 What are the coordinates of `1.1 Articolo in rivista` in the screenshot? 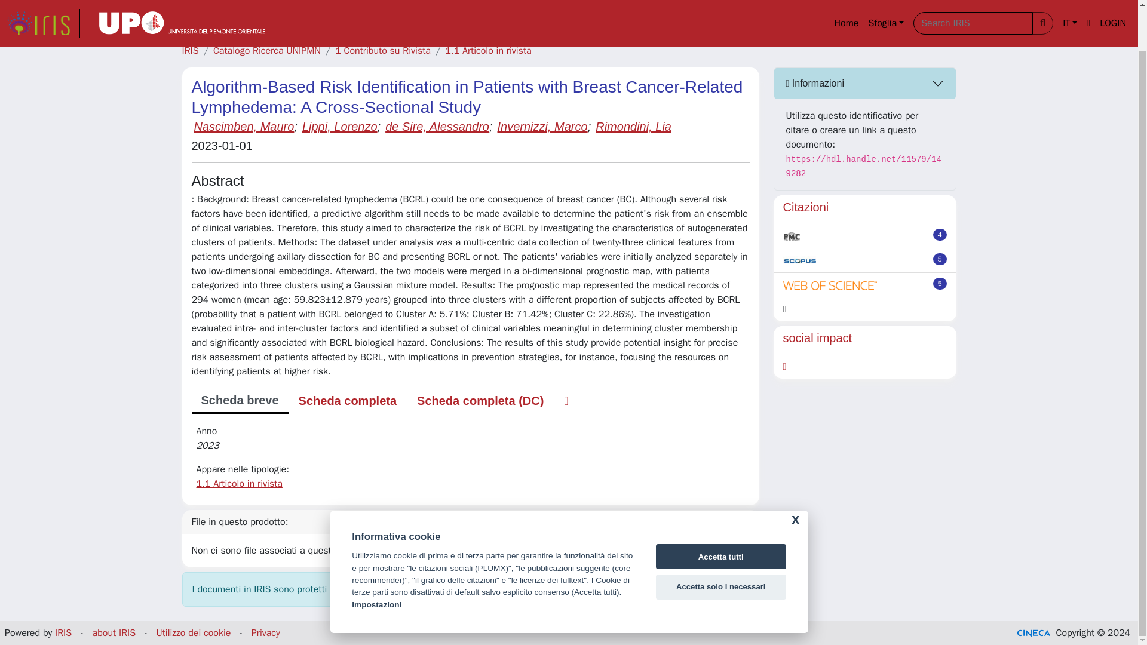 It's located at (487, 50).